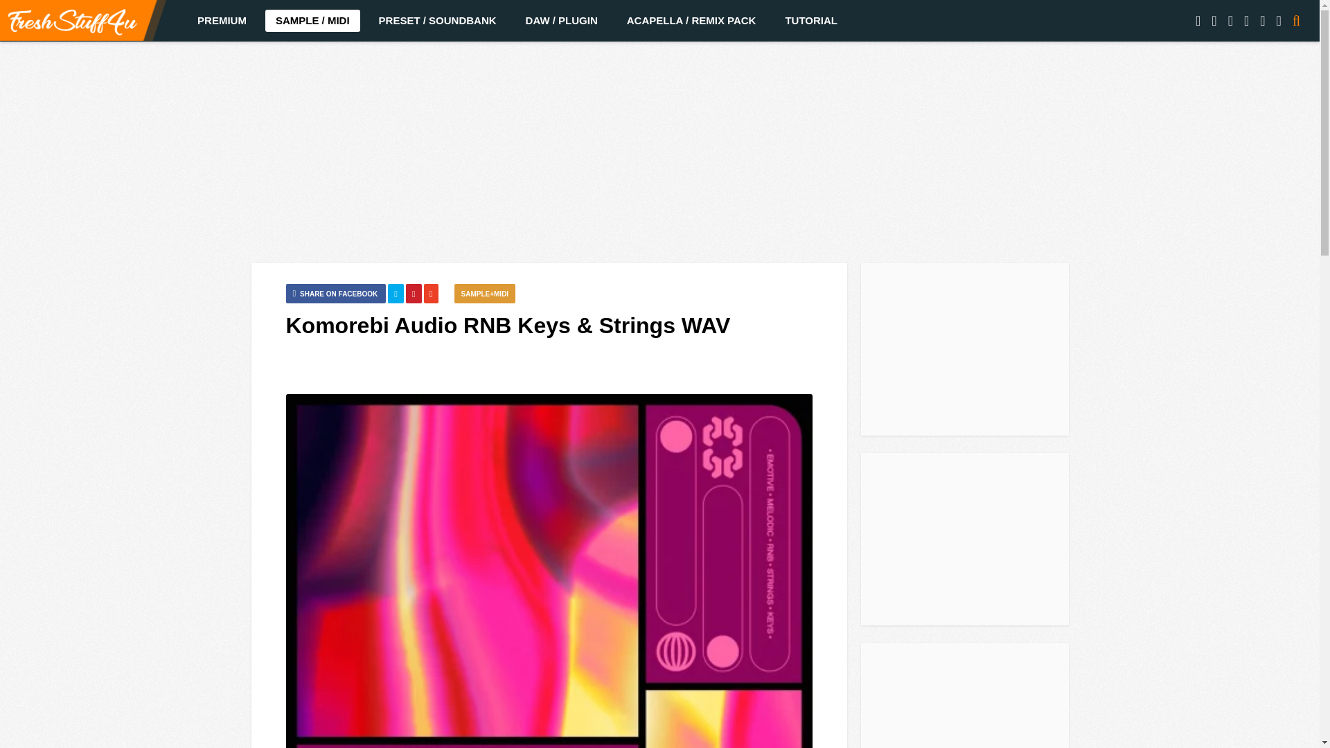 The image size is (1330, 748). Describe the element at coordinates (222, 21) in the screenshot. I see `PREMIUM` at that location.